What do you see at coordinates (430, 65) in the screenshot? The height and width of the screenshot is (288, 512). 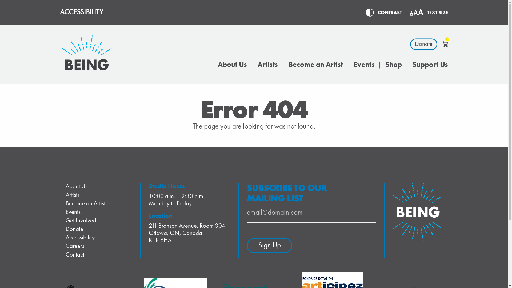 I see `Support Us` at bounding box center [430, 65].